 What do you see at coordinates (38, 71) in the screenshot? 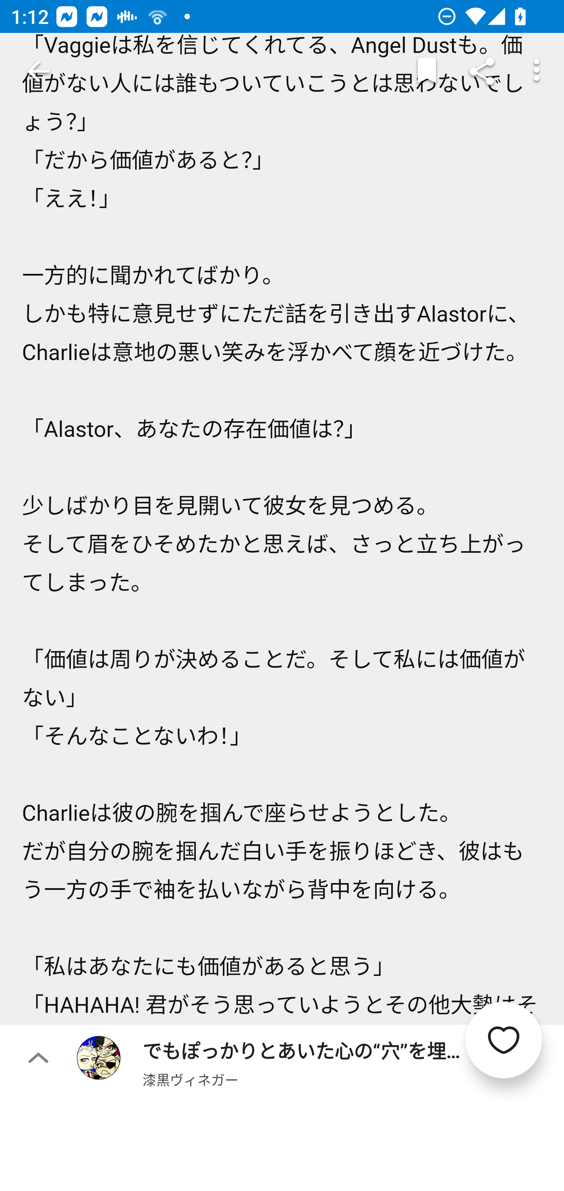
I see `Navigate up` at bounding box center [38, 71].